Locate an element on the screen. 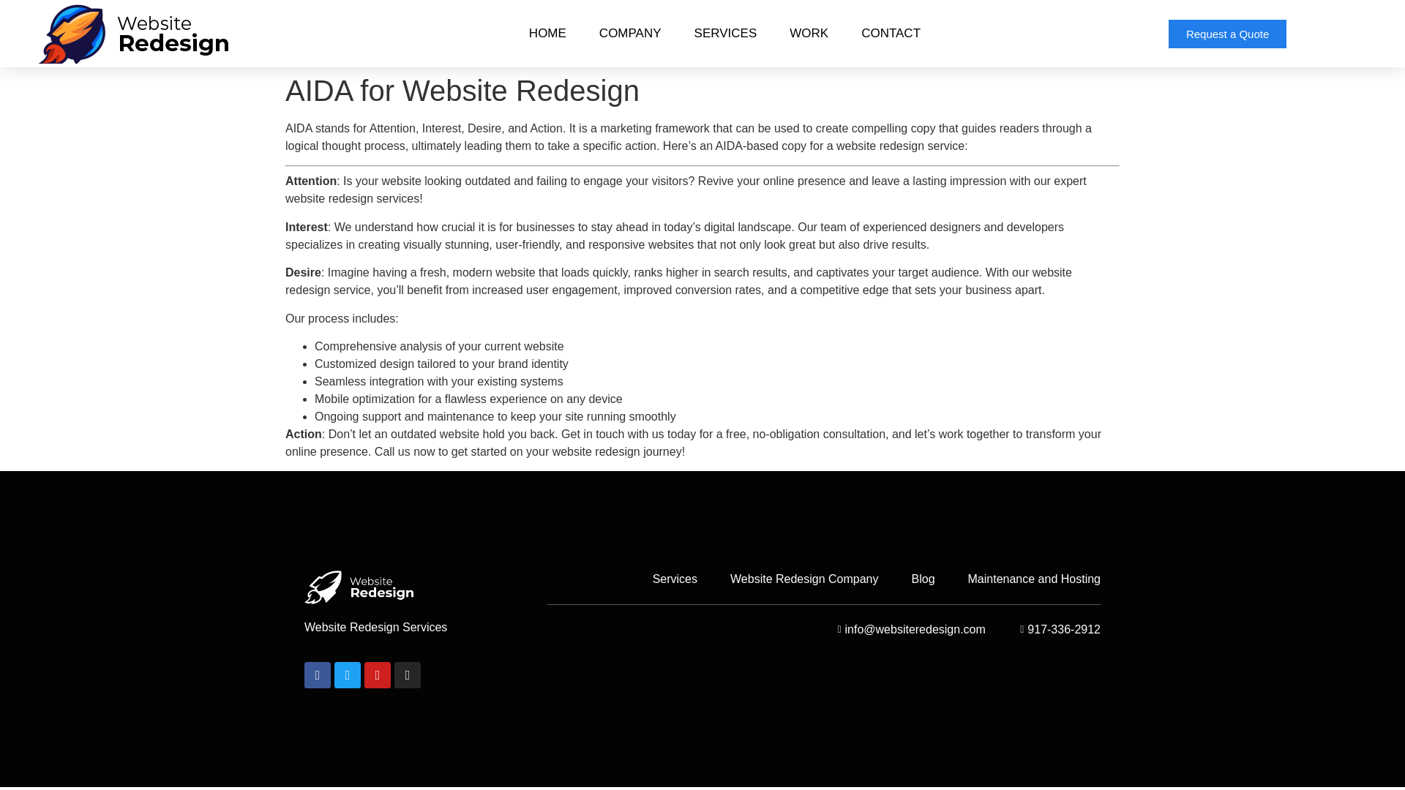  Website Redesign Company is located at coordinates (804, 579).